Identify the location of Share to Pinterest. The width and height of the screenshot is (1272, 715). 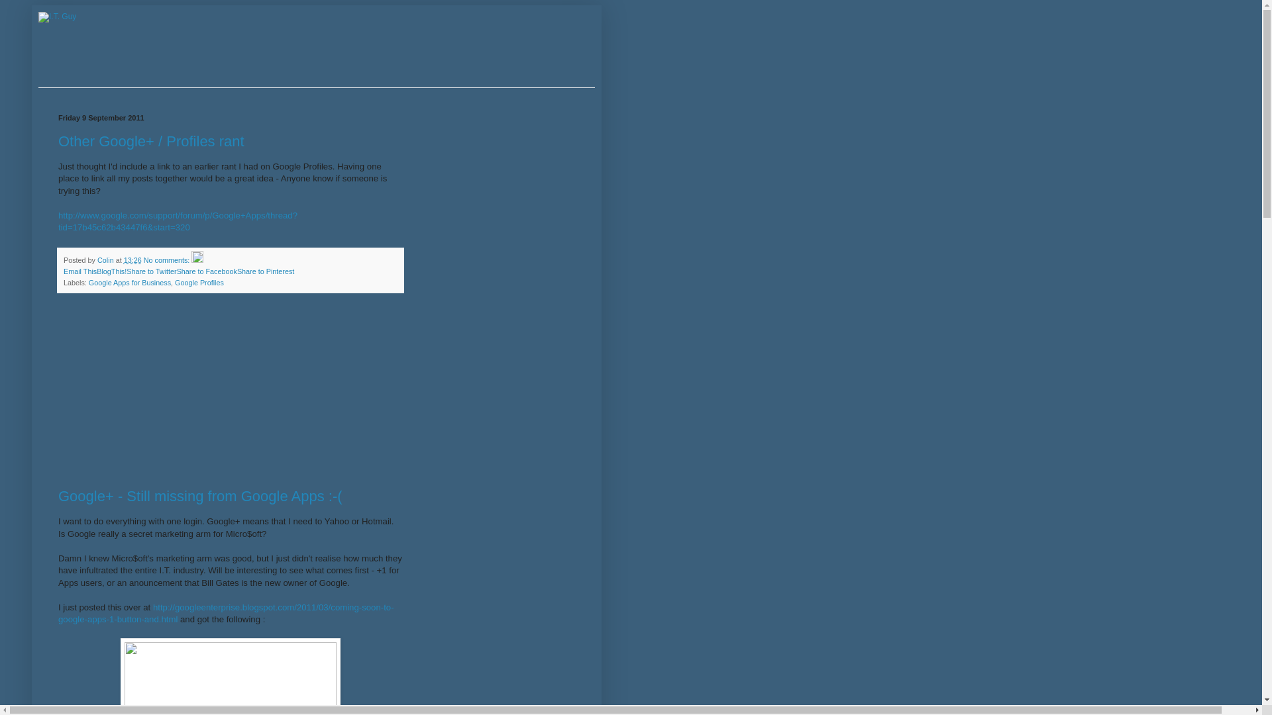
(266, 271).